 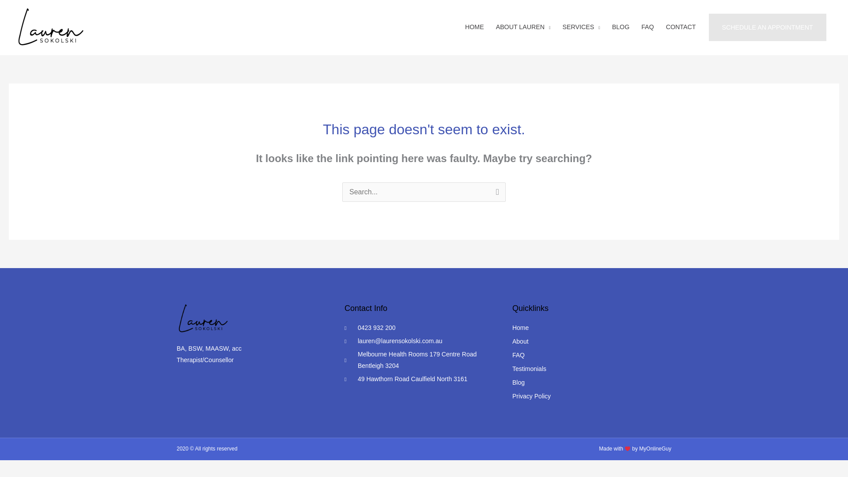 I want to click on FAQ, so click(x=592, y=355).